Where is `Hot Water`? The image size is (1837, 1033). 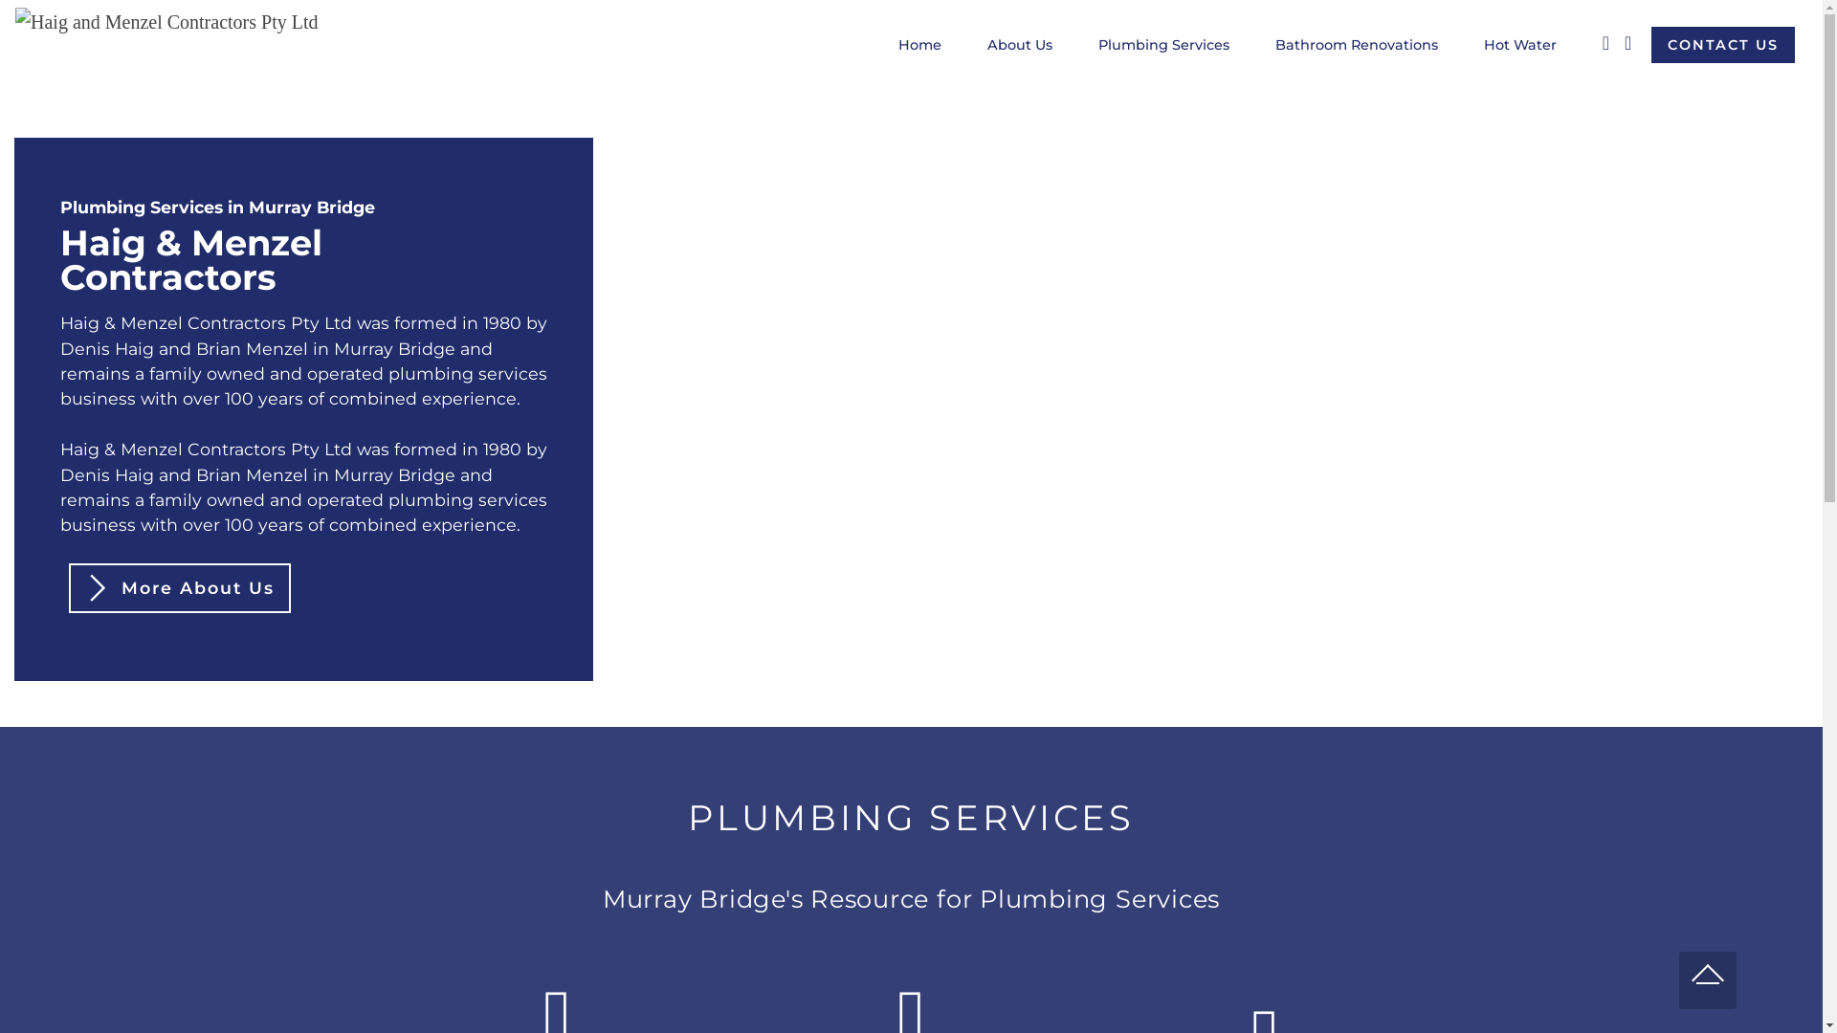 Hot Water is located at coordinates (1520, 45).